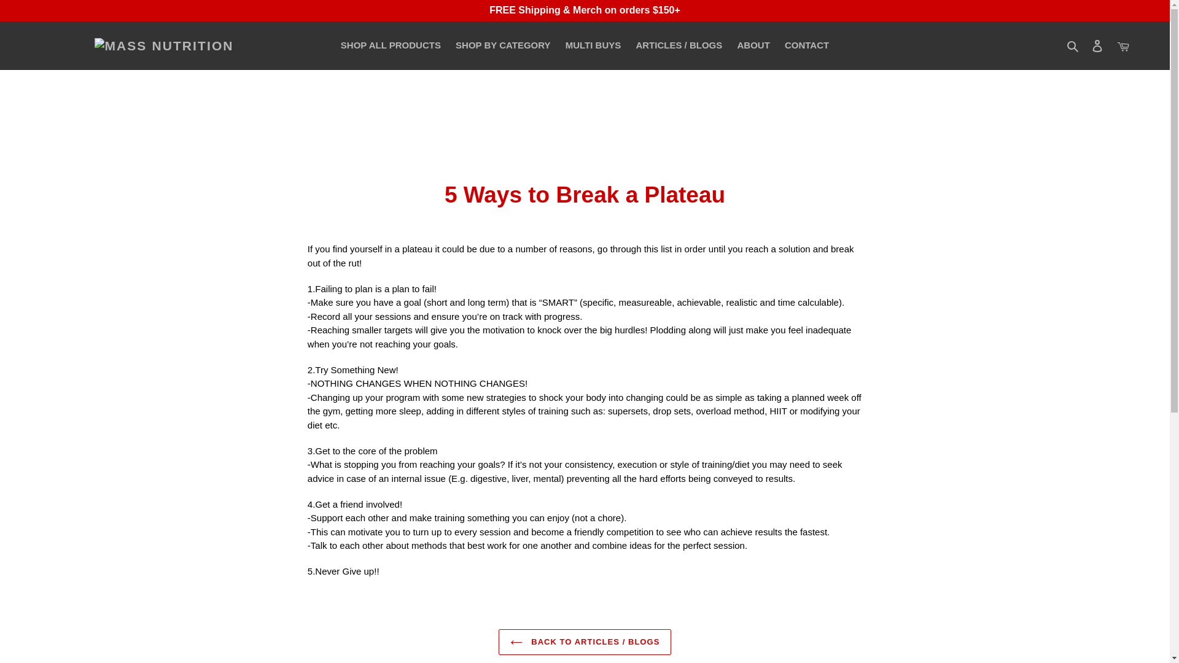 This screenshot has height=663, width=1179. I want to click on CONTACT, so click(806, 45).